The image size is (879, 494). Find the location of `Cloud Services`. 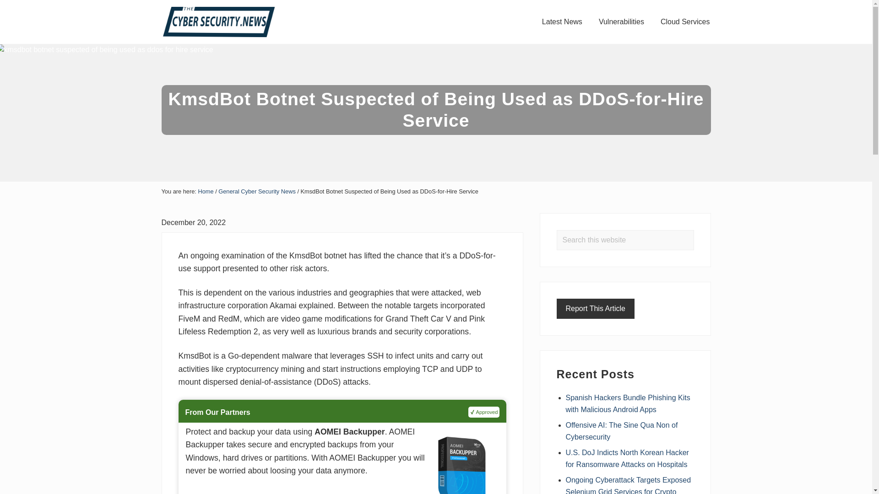

Cloud Services is located at coordinates (685, 21).